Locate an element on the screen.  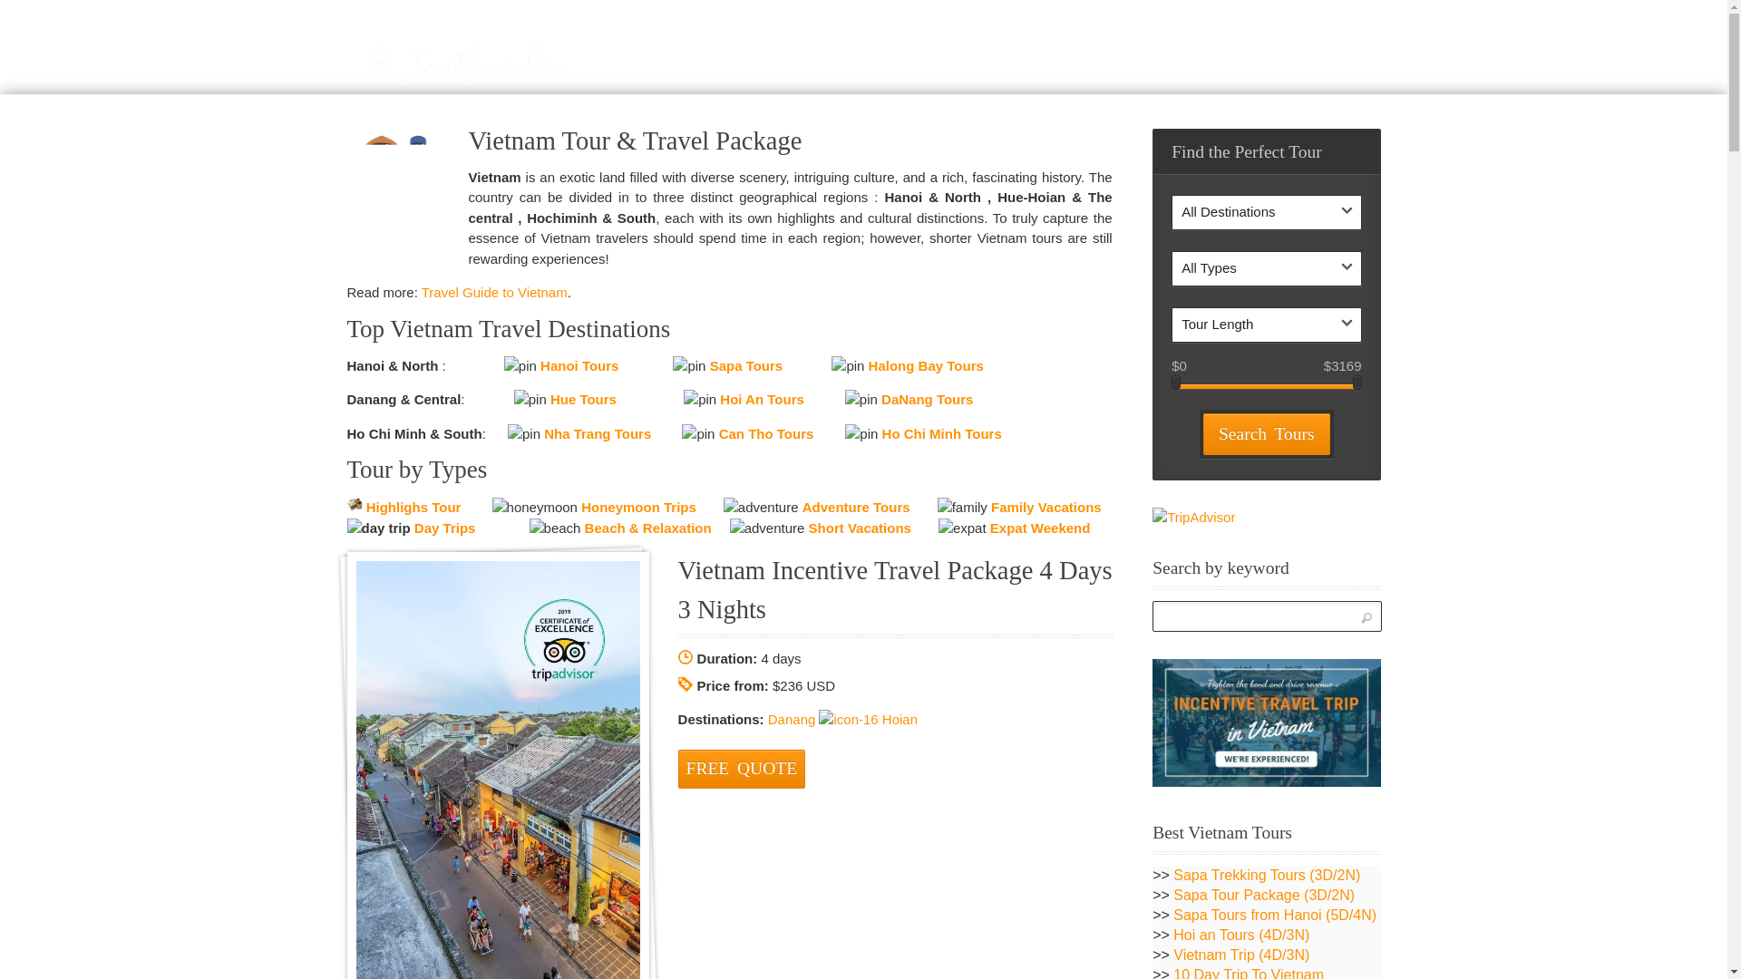
Cruises is located at coordinates (1259, 76).